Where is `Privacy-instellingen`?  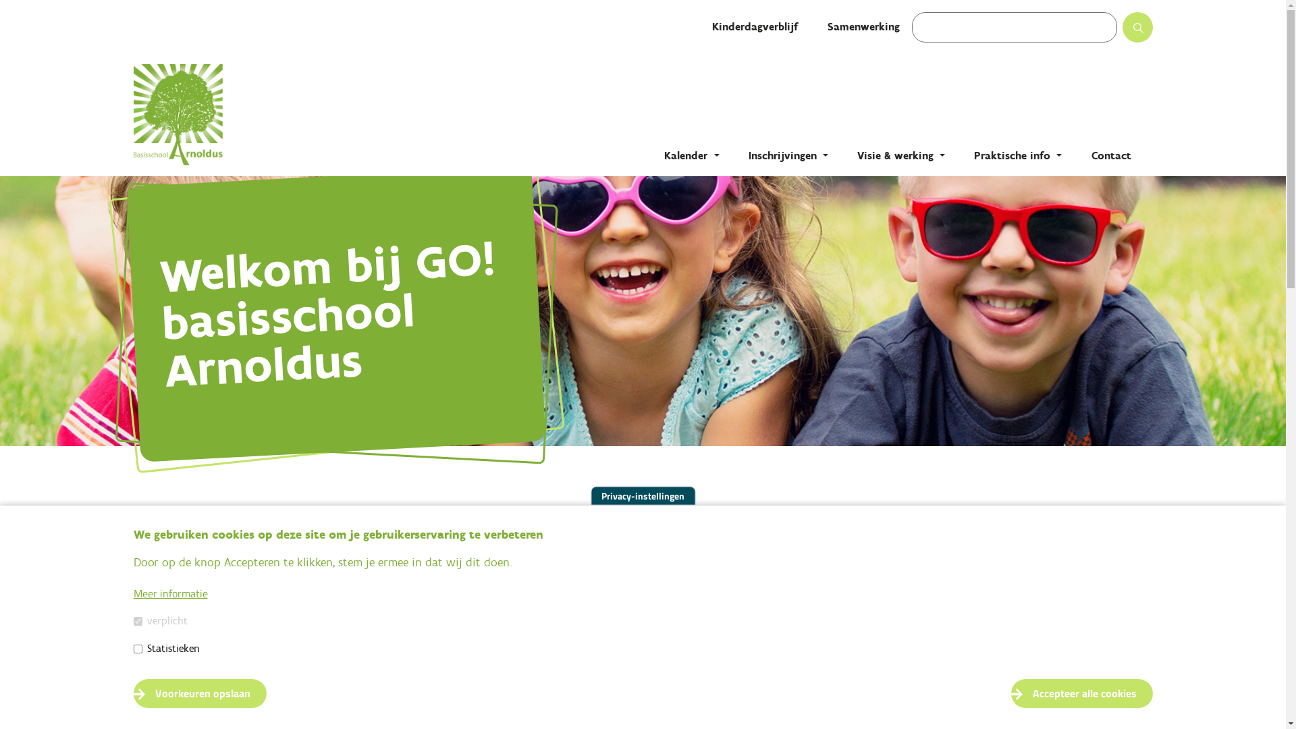
Privacy-instellingen is located at coordinates (643, 495).